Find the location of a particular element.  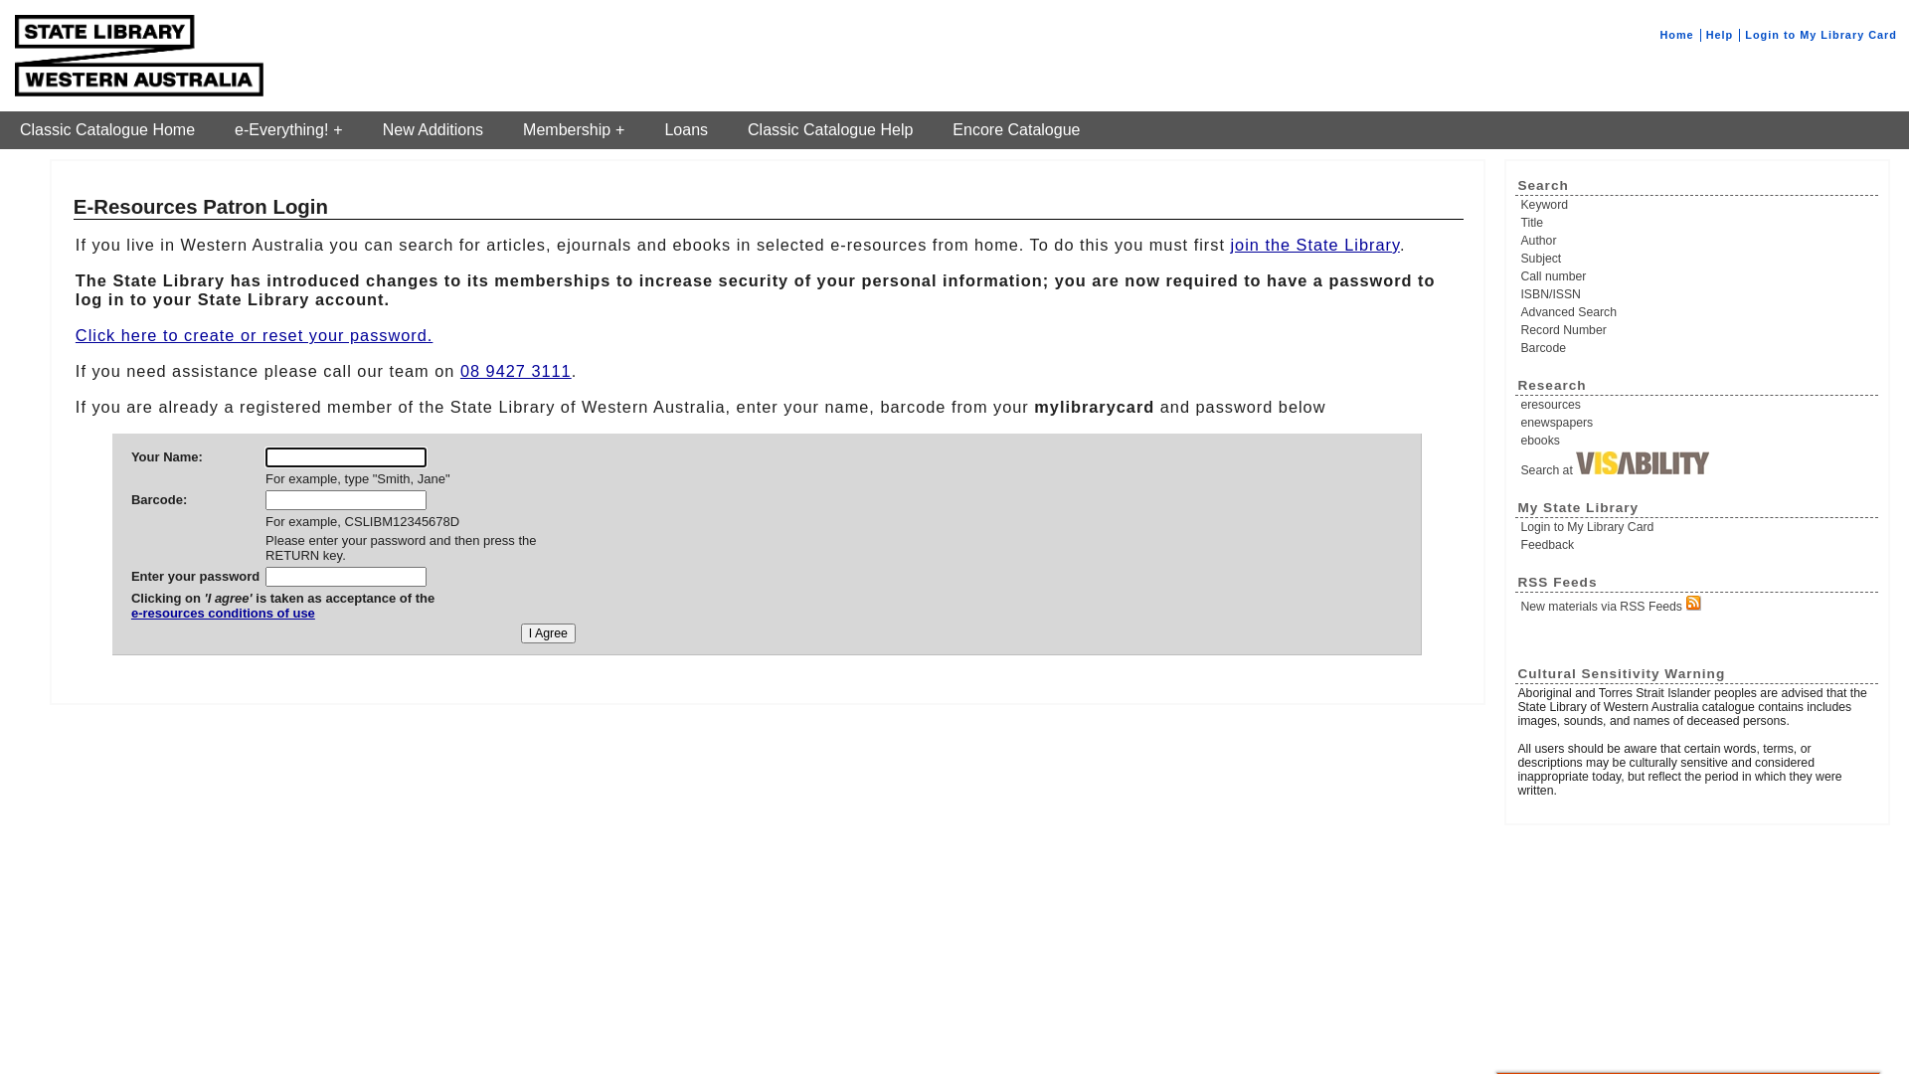

I Agree is located at coordinates (549, 633).